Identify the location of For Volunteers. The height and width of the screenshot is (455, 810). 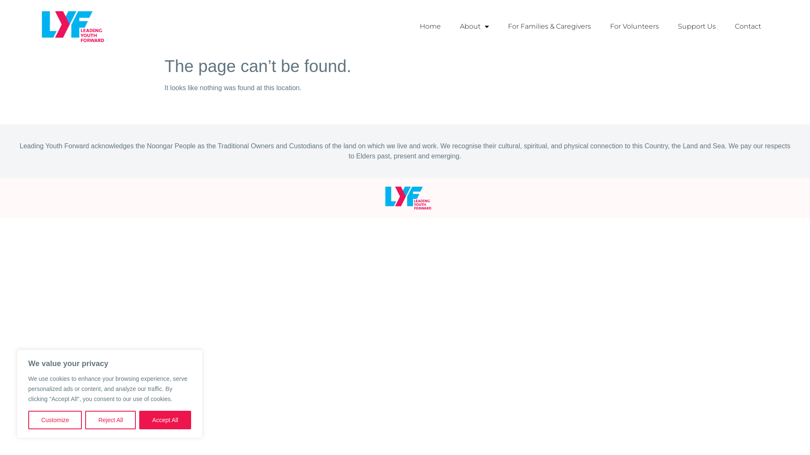
(634, 27).